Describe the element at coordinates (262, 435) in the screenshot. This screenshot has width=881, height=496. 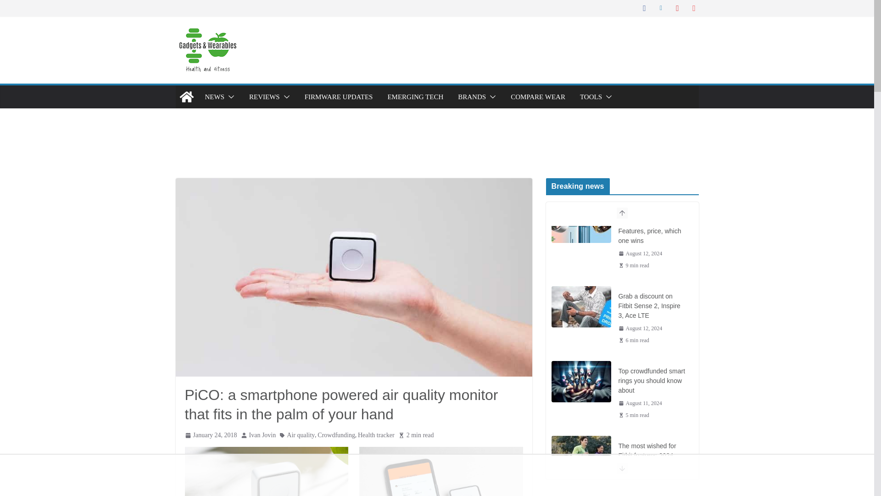
I see `Ivan Jovin` at that location.